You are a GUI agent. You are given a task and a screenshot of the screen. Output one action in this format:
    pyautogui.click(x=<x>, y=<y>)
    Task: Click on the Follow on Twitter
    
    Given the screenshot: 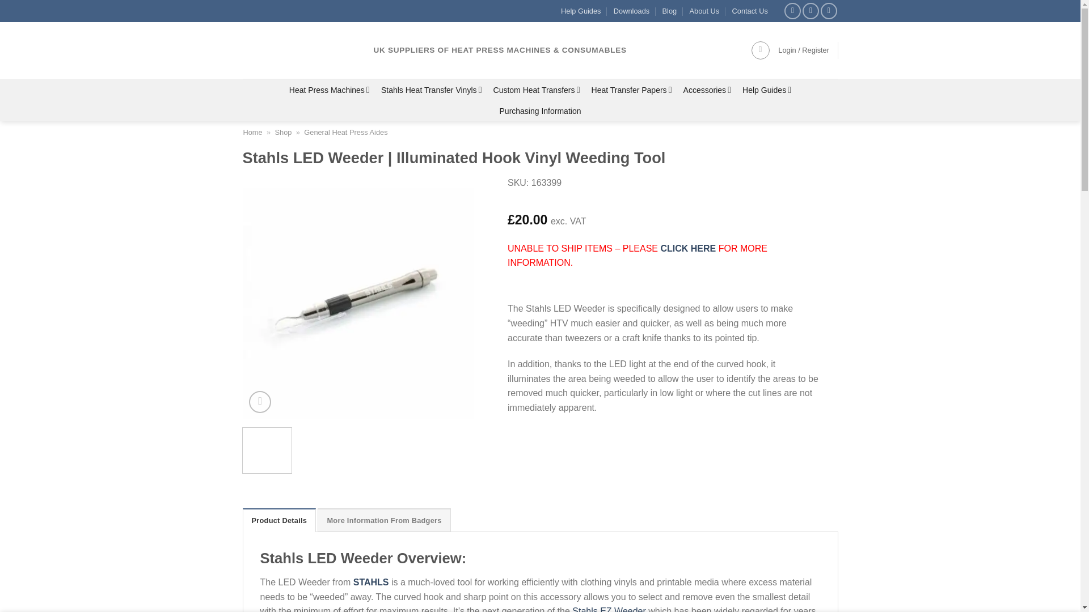 What is the action you would take?
    pyautogui.click(x=811, y=11)
    